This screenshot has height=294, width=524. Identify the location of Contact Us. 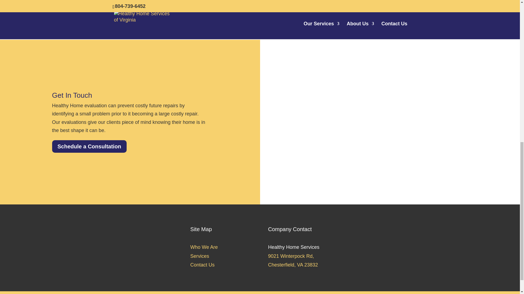
(202, 265).